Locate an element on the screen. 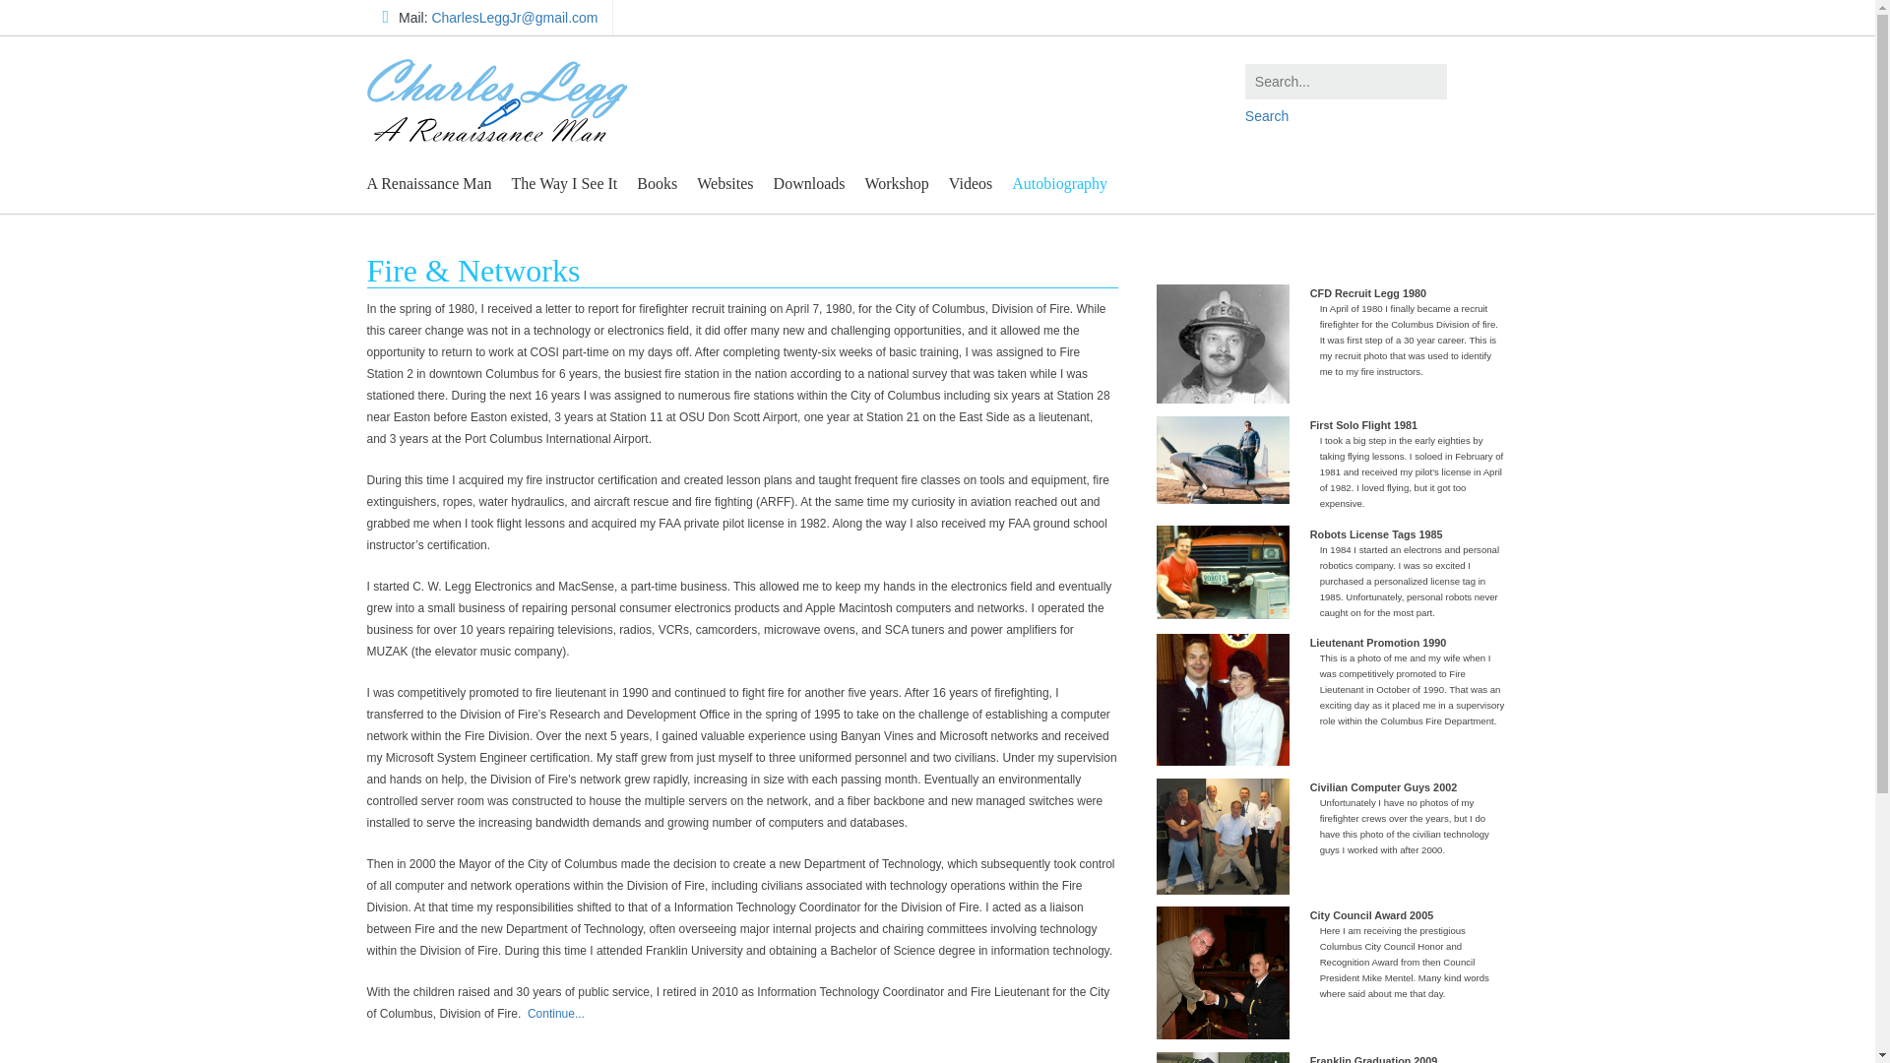 This screenshot has width=1890, height=1063. Continue... is located at coordinates (555, 1013).